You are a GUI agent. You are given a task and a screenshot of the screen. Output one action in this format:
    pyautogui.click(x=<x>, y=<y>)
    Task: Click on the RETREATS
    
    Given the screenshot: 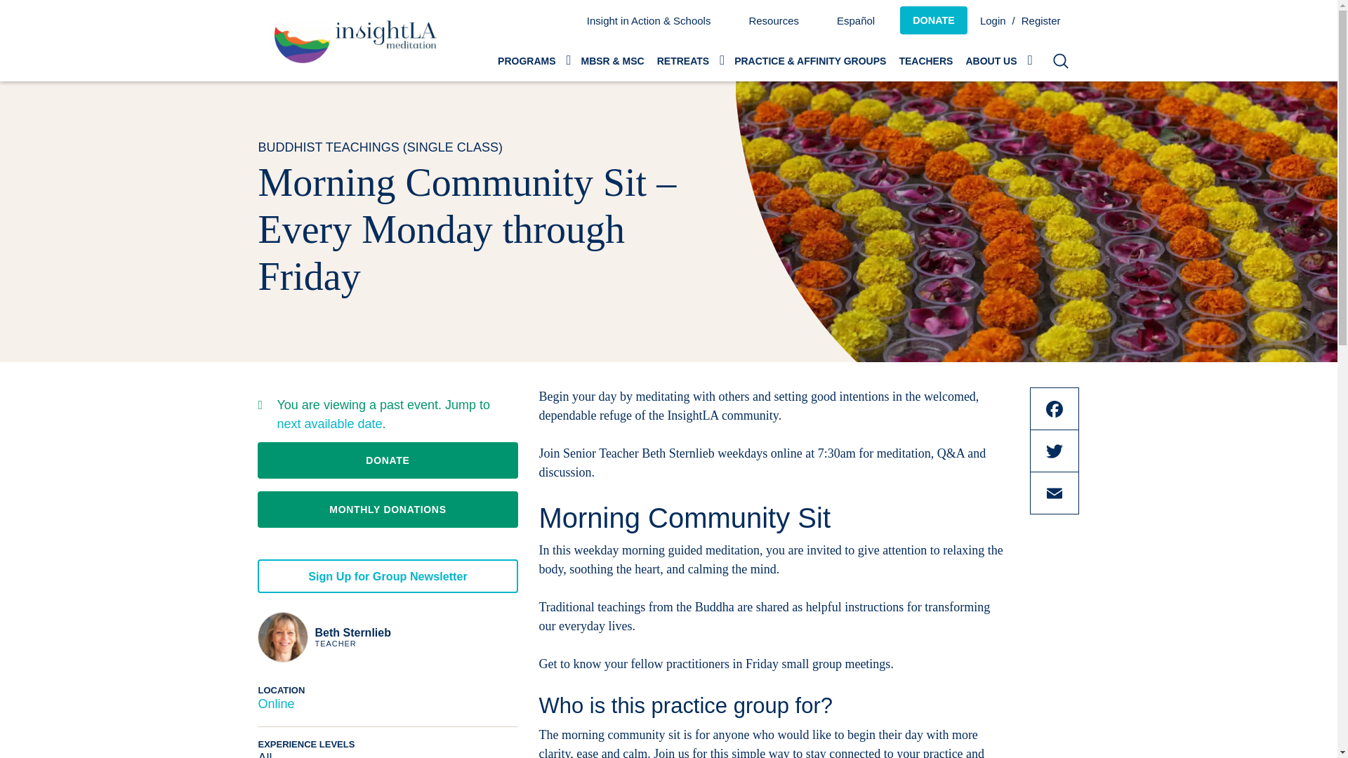 What is the action you would take?
    pyautogui.click(x=689, y=60)
    